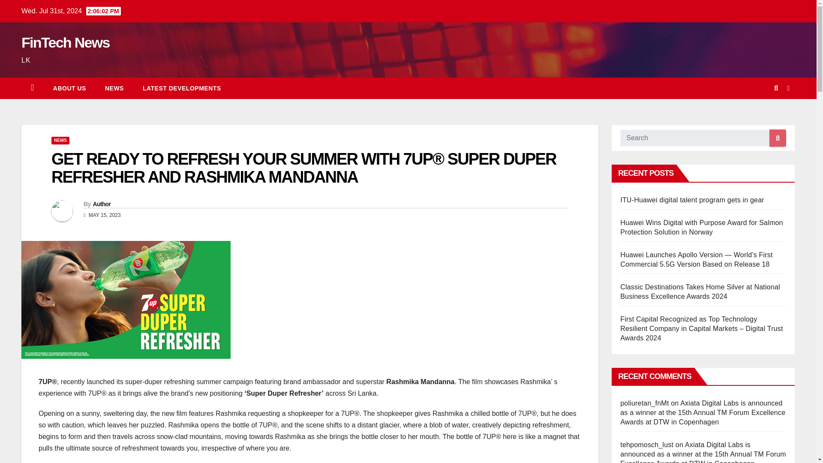  What do you see at coordinates (65, 42) in the screenshot?
I see `FinTech News` at bounding box center [65, 42].